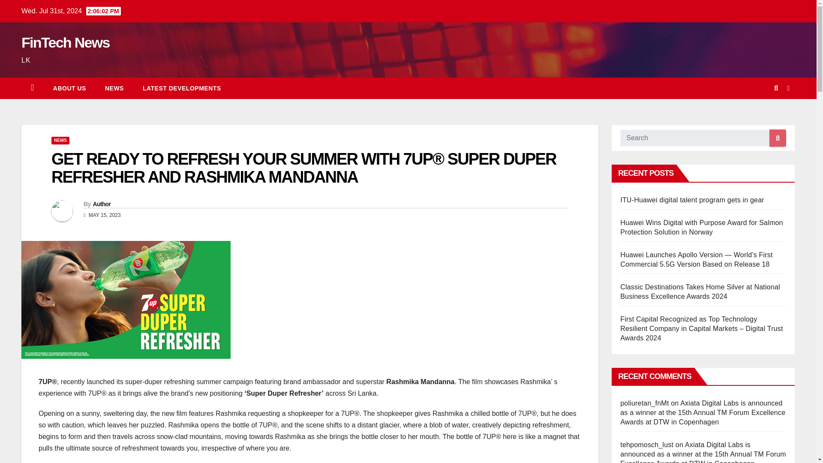  What do you see at coordinates (65, 42) in the screenshot?
I see `FinTech News` at bounding box center [65, 42].